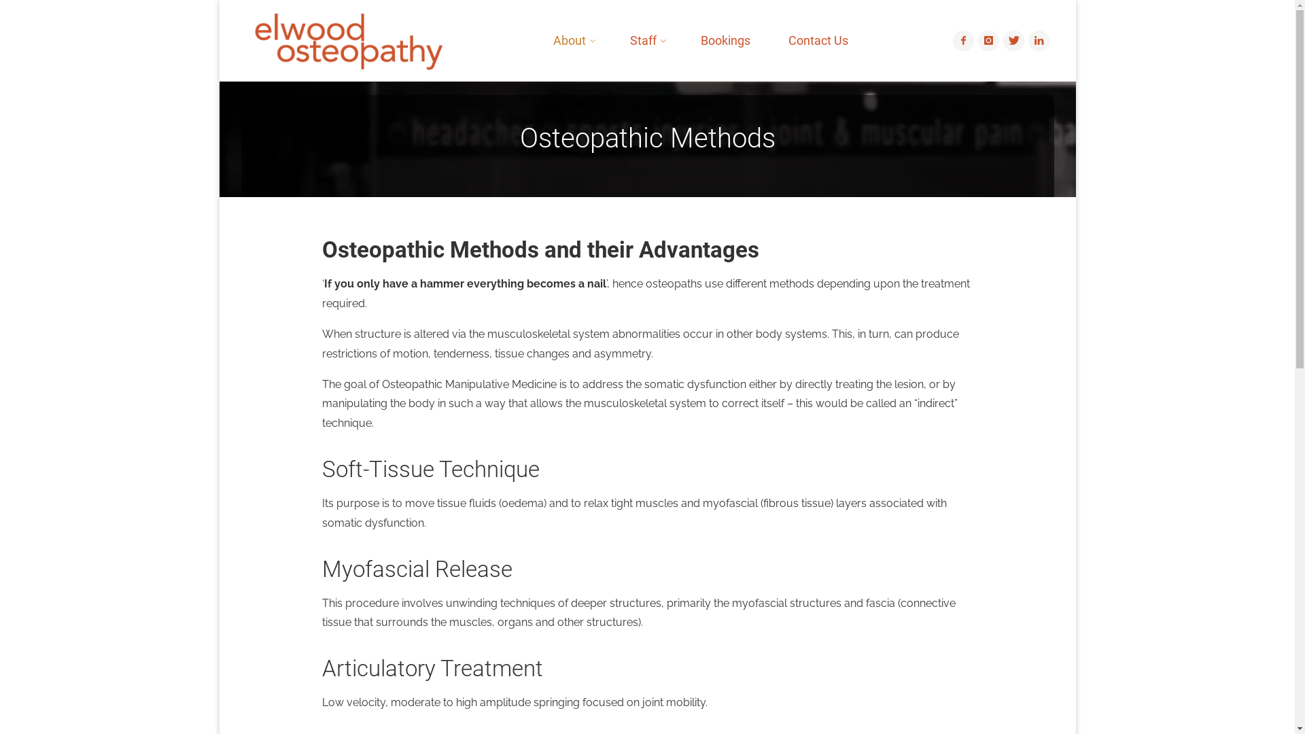 Image resolution: width=1305 pixels, height=734 pixels. I want to click on Elwood Osteopathy, so click(347, 41).